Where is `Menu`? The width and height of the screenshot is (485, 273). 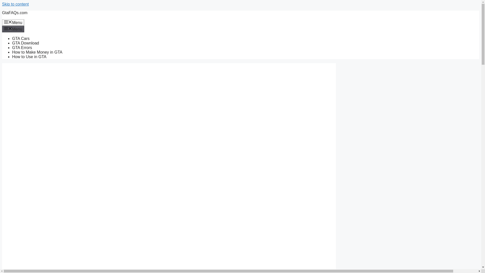 Menu is located at coordinates (13, 29).